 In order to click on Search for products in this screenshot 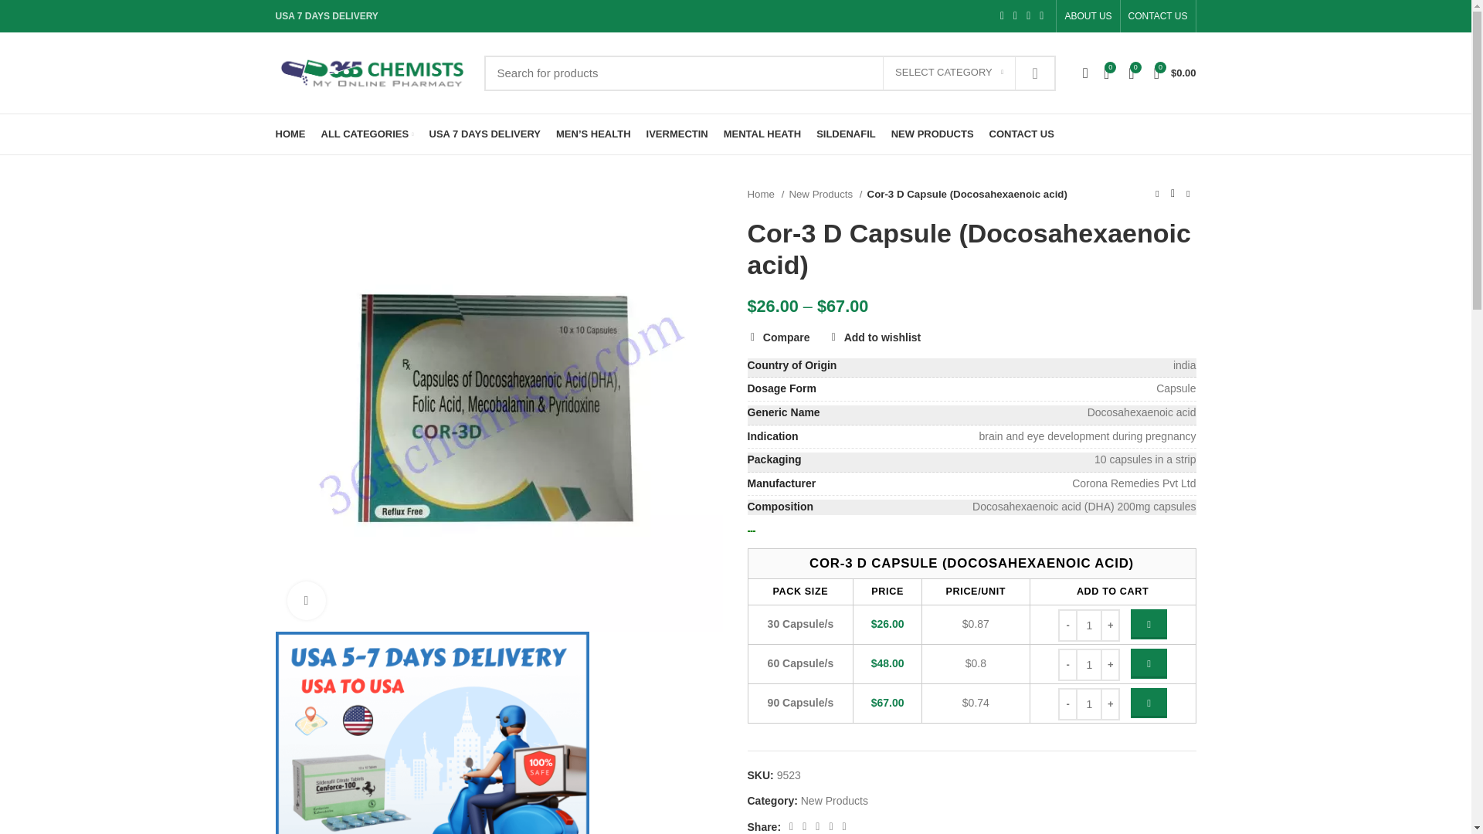, I will do `click(769, 73)`.